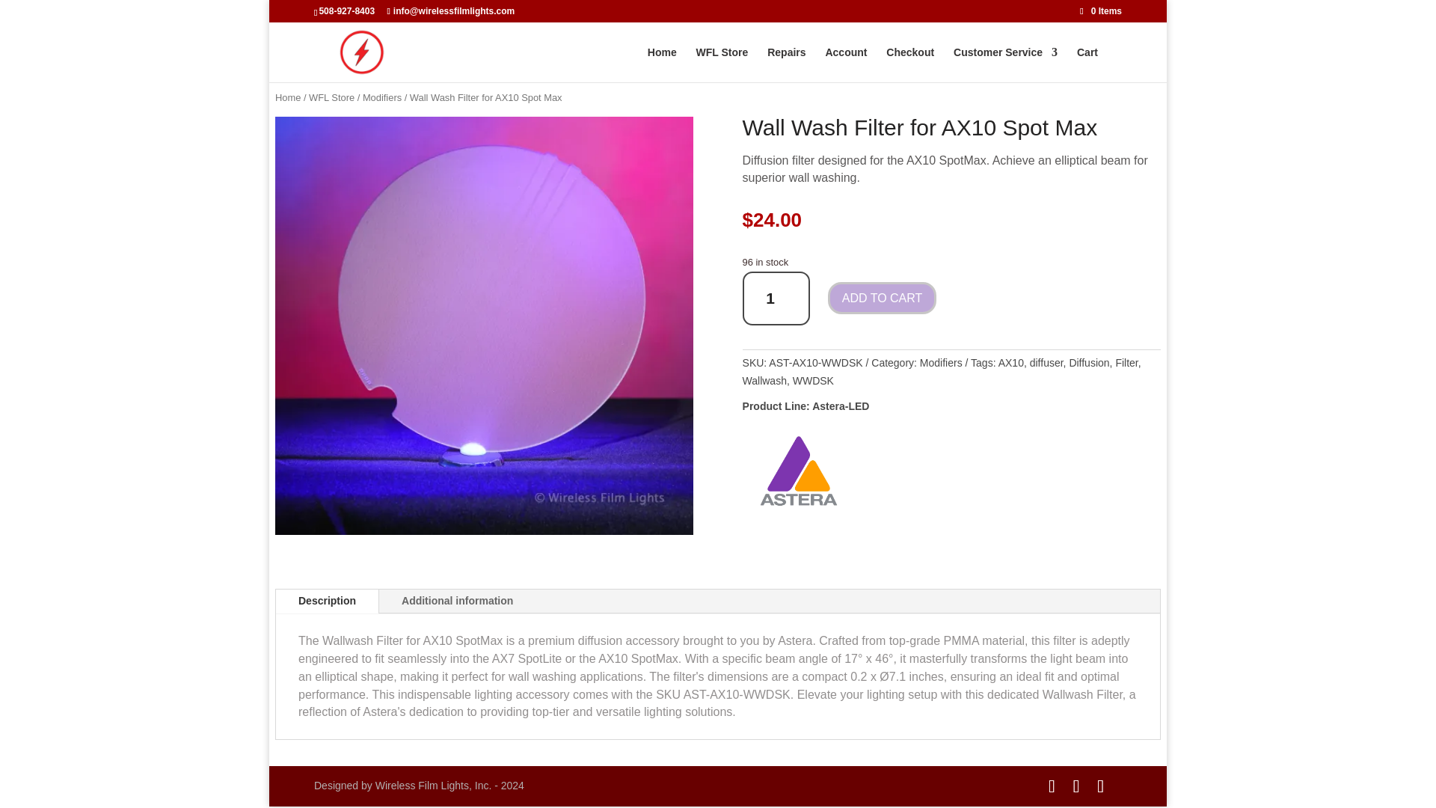  What do you see at coordinates (841, 405) in the screenshot?
I see `Astera-LED` at bounding box center [841, 405].